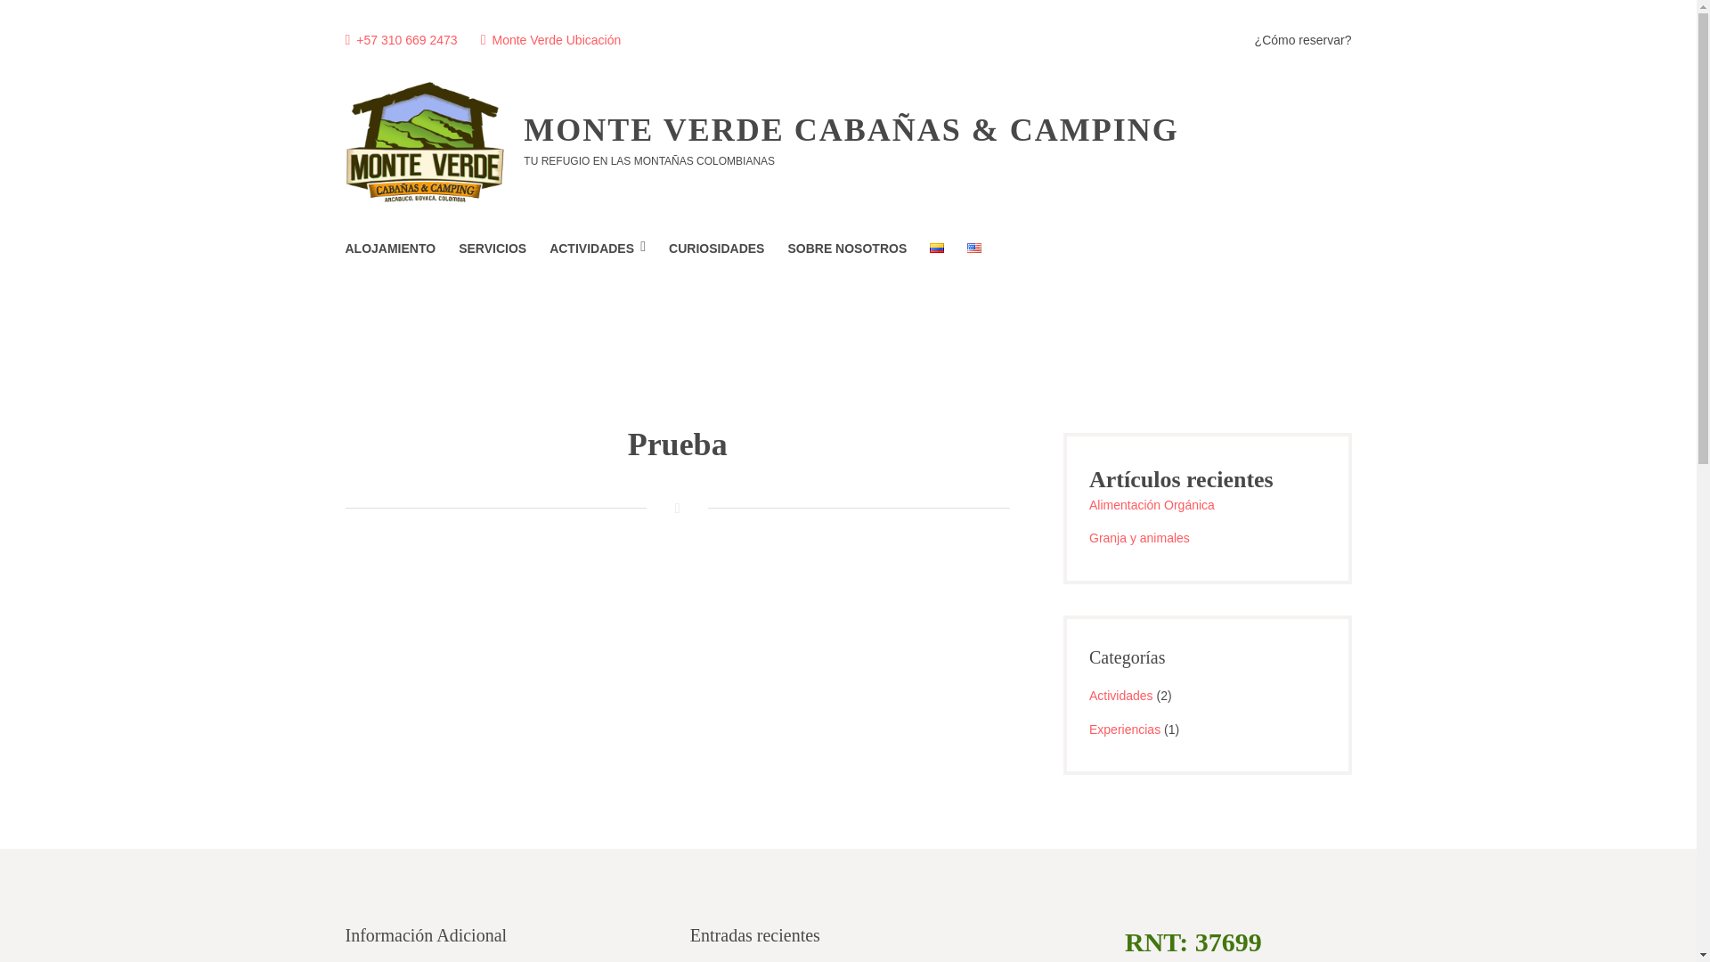 The height and width of the screenshot is (962, 1710). Describe the element at coordinates (716, 248) in the screenshot. I see `CURIOSIDADES` at that location.